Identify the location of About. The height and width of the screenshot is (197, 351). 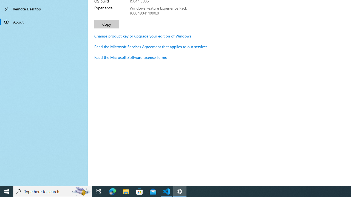
(44, 22).